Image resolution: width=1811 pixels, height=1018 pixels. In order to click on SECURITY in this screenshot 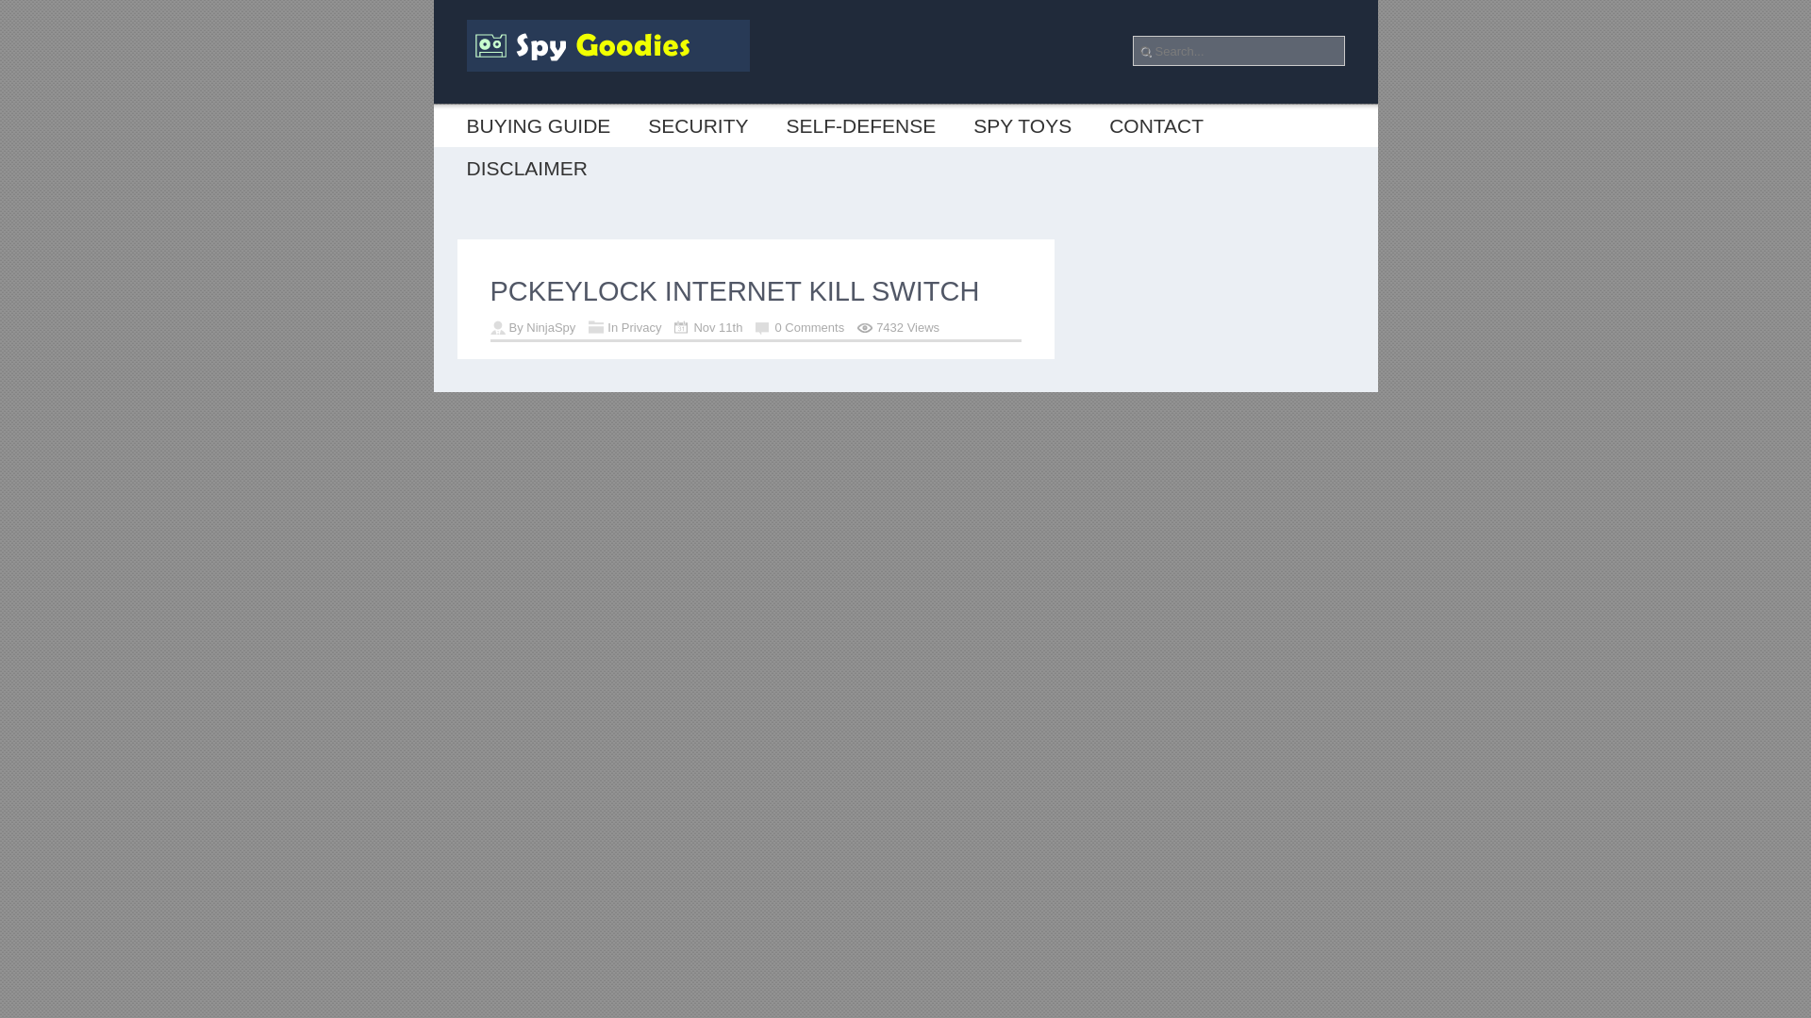, I will do `click(697, 125)`.